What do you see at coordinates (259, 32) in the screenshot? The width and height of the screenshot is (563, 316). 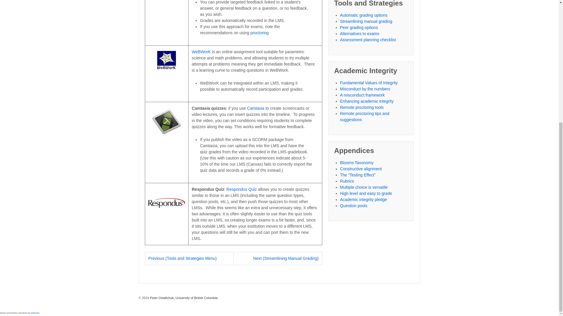 I see `proctoring` at bounding box center [259, 32].